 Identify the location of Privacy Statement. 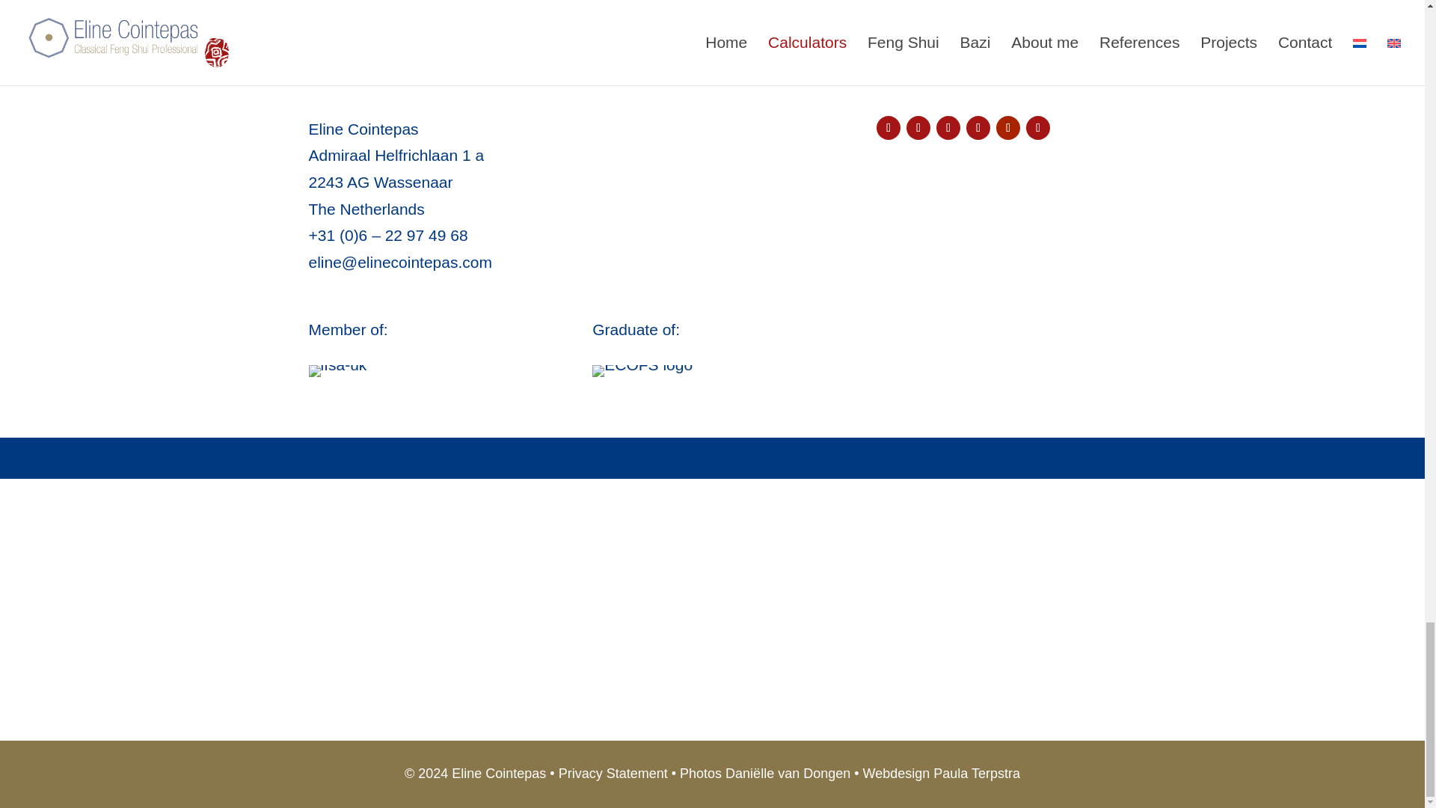
(613, 774).